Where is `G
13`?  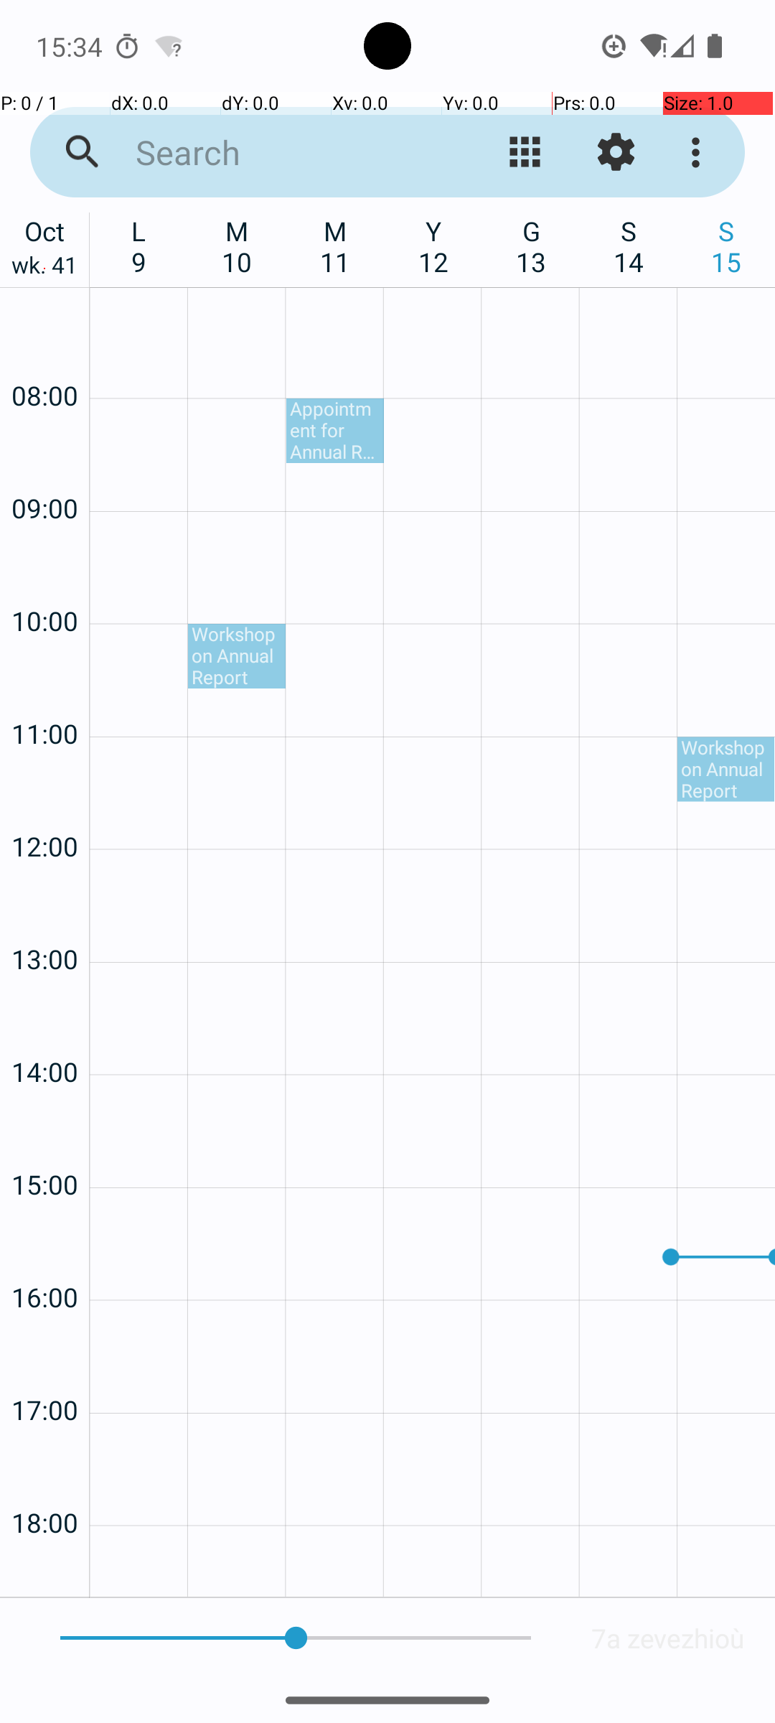
G
13 is located at coordinates (531, 246).